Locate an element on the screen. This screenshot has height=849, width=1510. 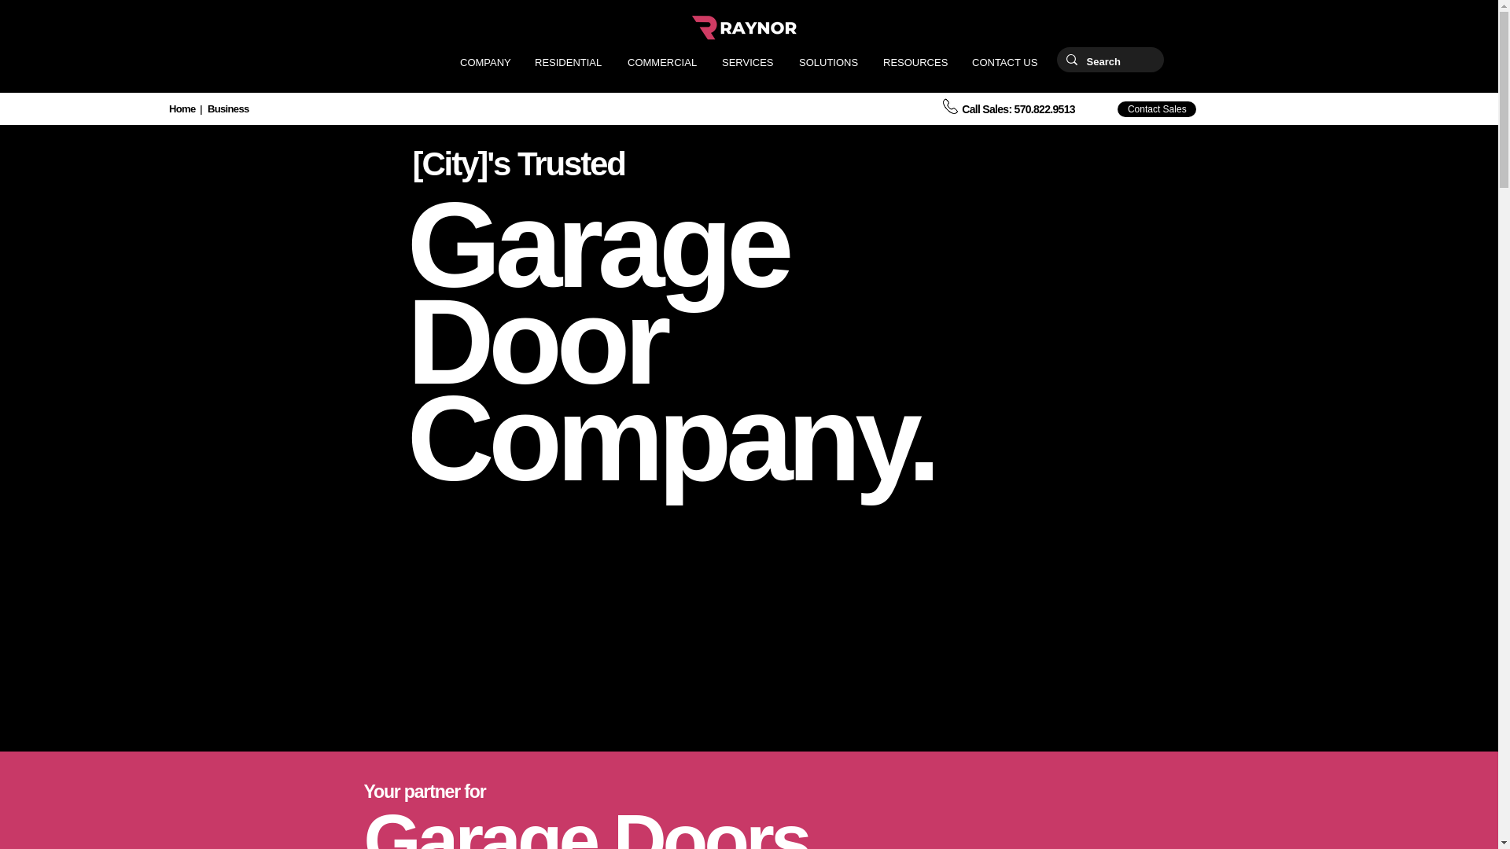
Call Sales: 570.822.9513 is located at coordinates (1018, 108).